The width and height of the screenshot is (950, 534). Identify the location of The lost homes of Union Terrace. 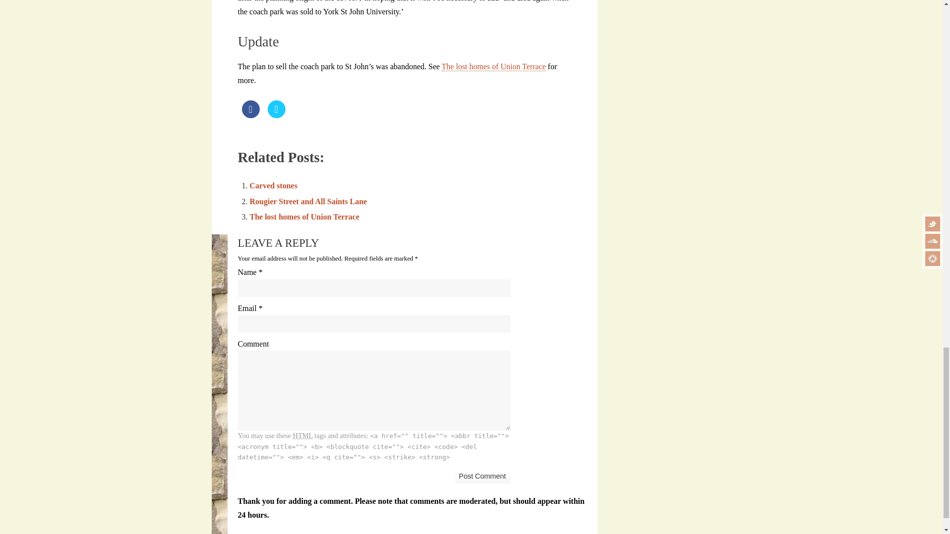
(494, 66).